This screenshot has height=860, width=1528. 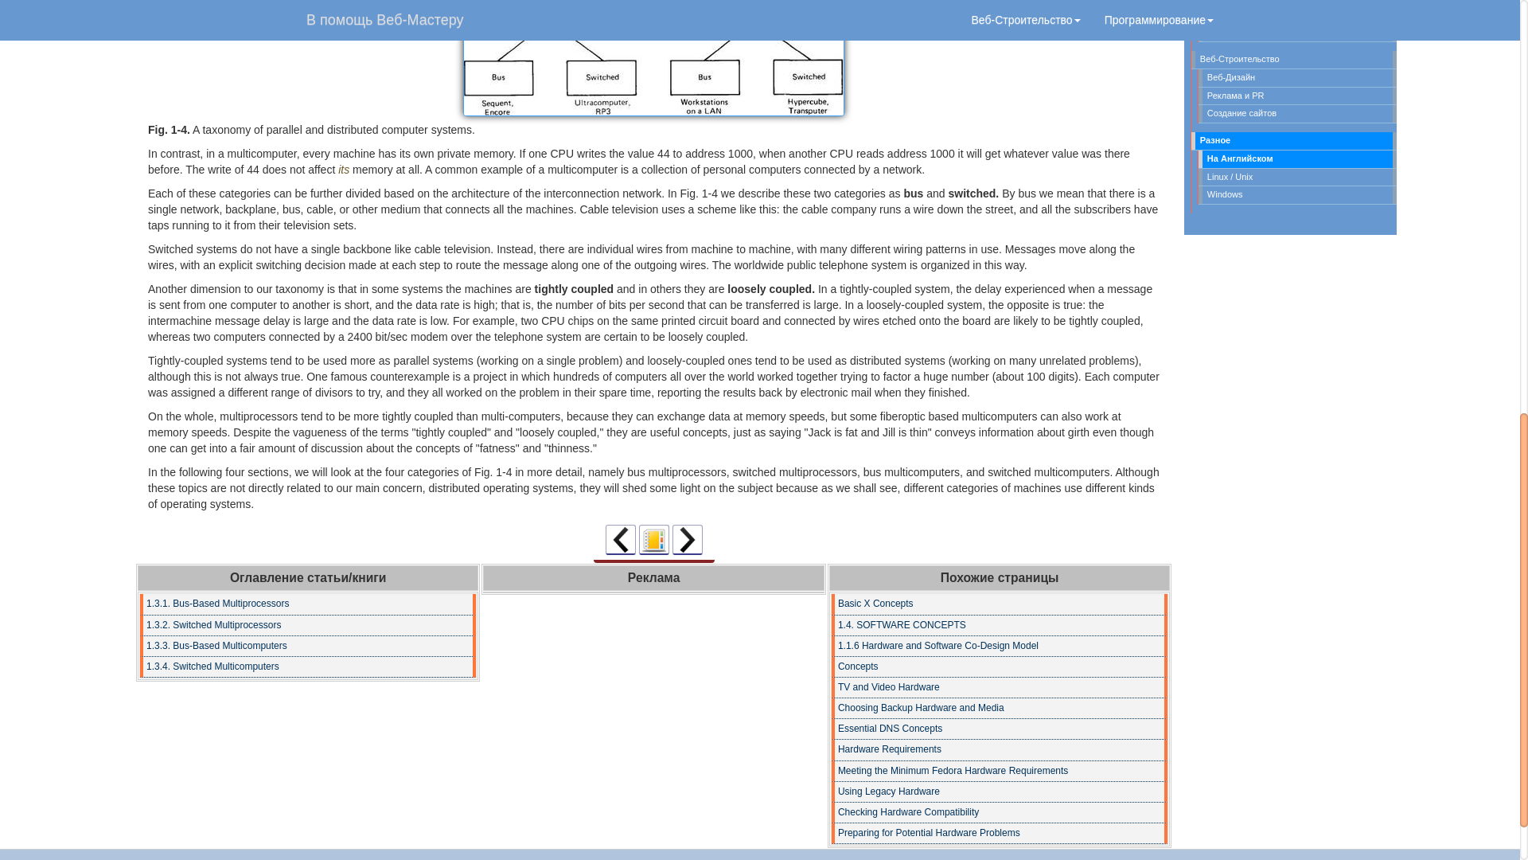 I want to click on 1.3. HARDWARE CONCEPTS, so click(x=653, y=57).